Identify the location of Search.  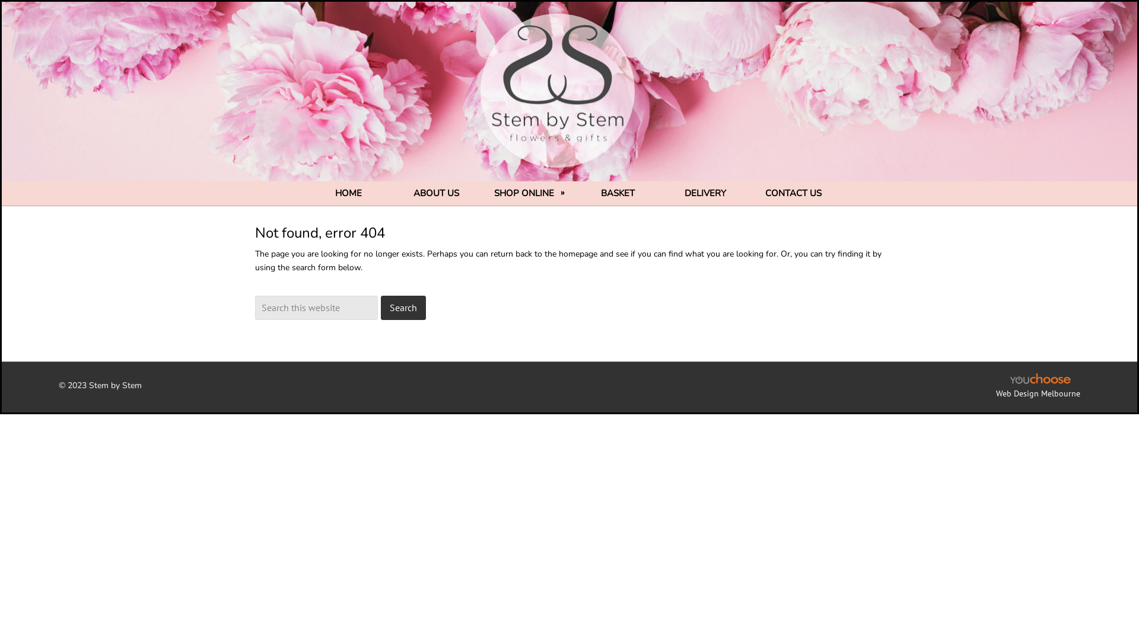
(403, 307).